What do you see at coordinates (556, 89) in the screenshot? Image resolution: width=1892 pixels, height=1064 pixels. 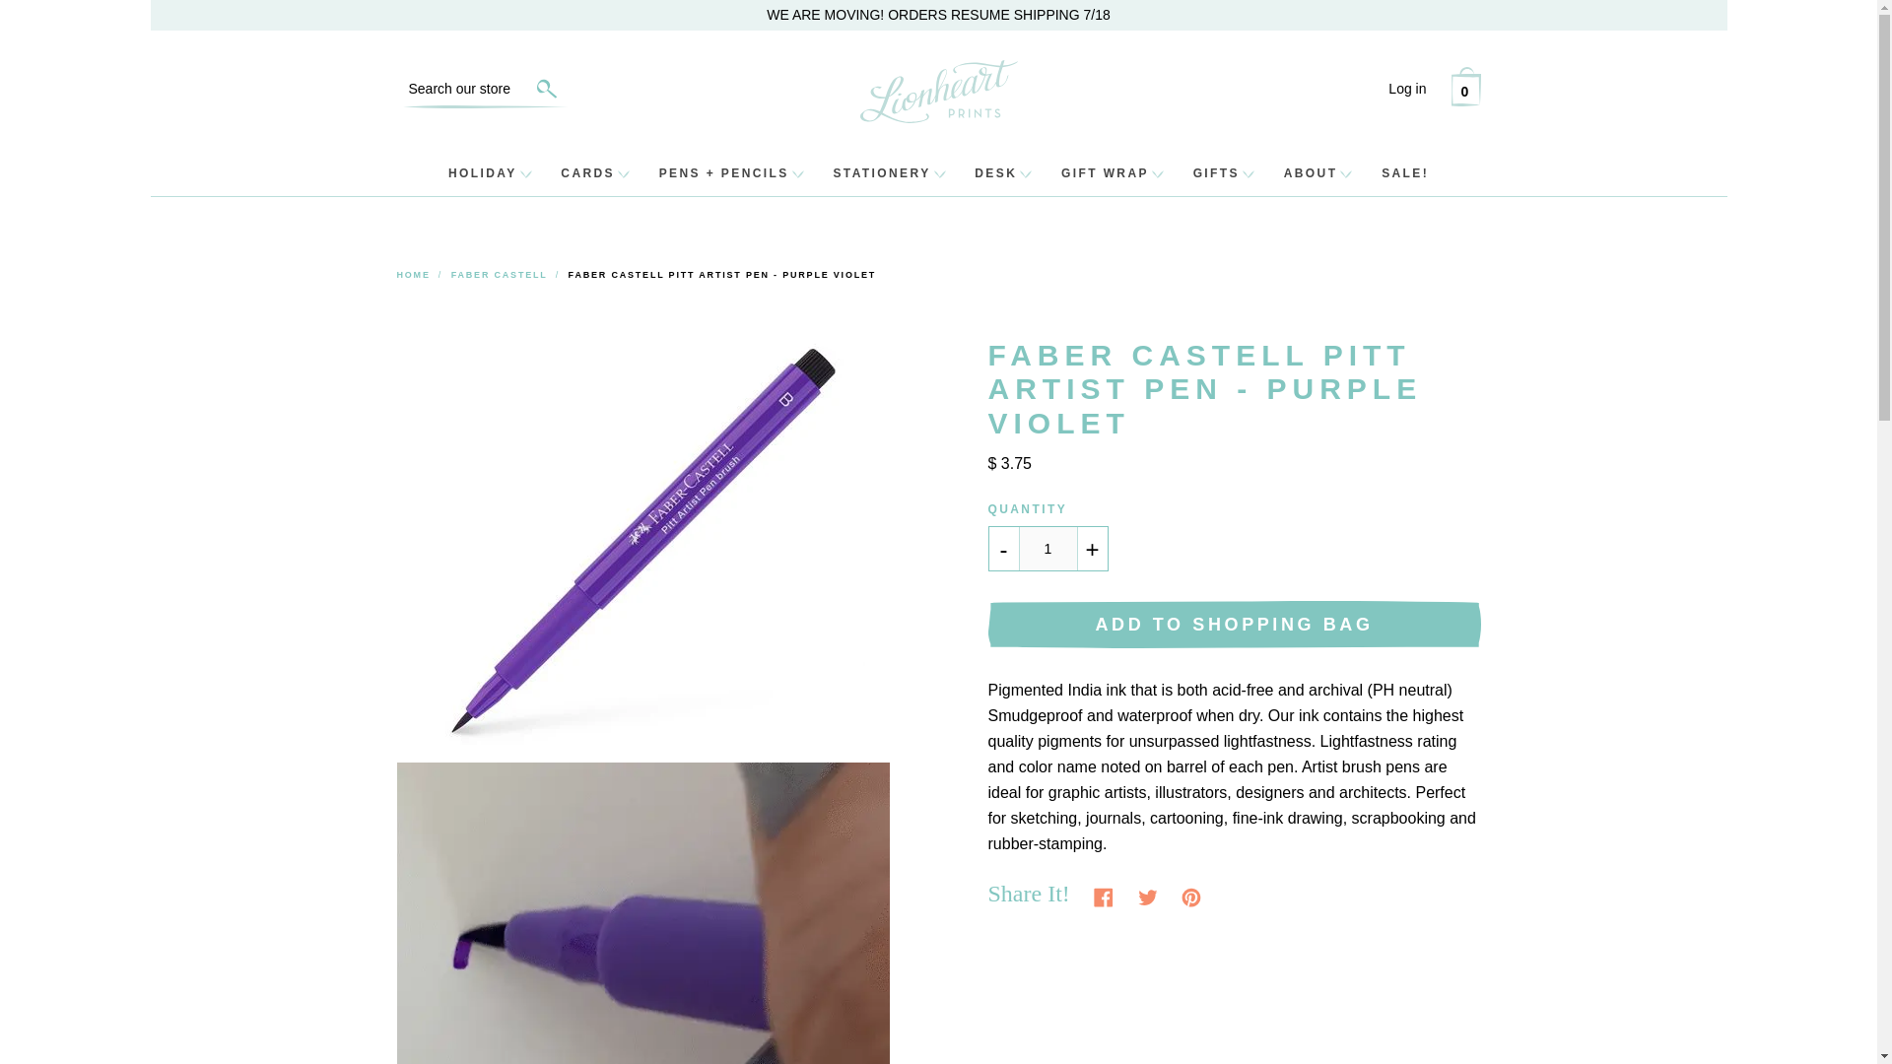 I see `SEARCH` at bounding box center [556, 89].